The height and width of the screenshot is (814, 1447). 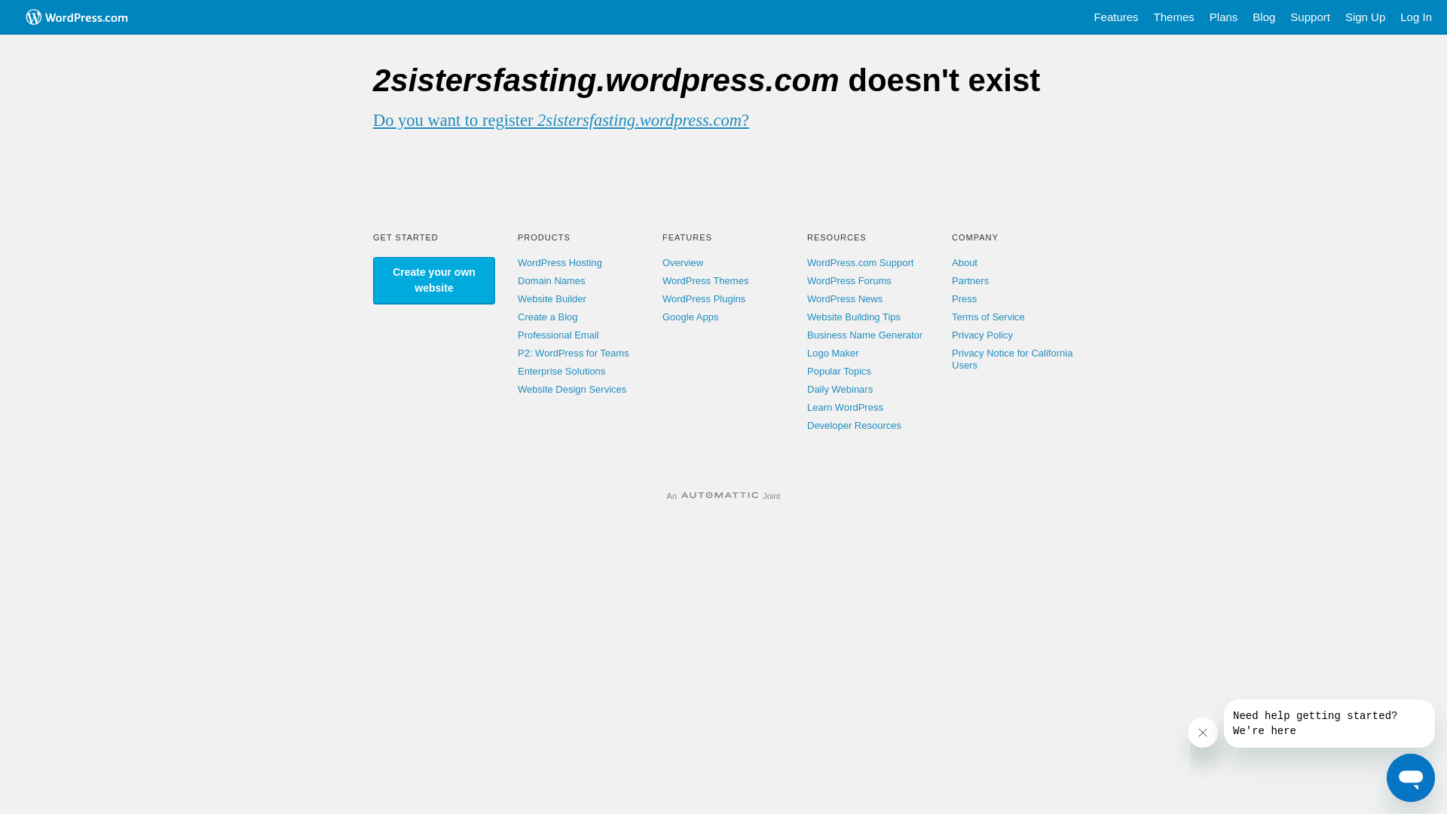 What do you see at coordinates (1310, 17) in the screenshot?
I see `Support` at bounding box center [1310, 17].